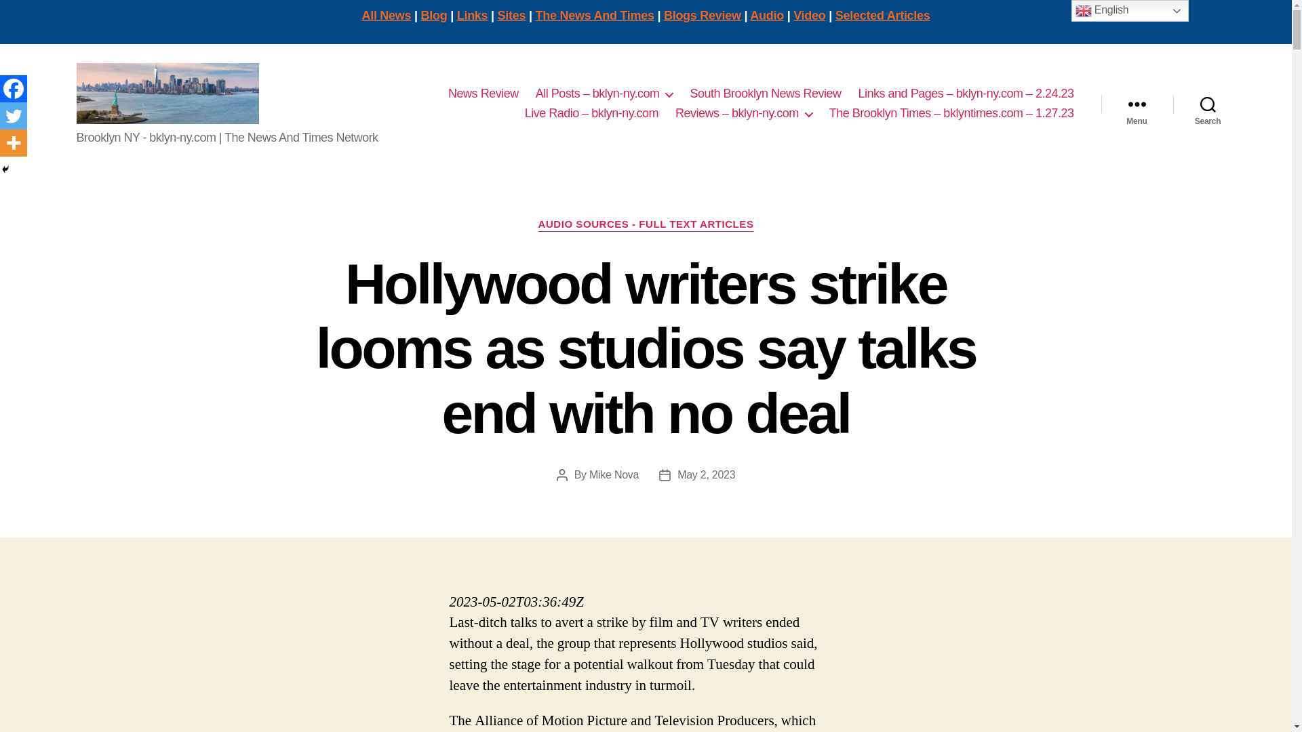  What do you see at coordinates (809, 15) in the screenshot?
I see `Video` at bounding box center [809, 15].